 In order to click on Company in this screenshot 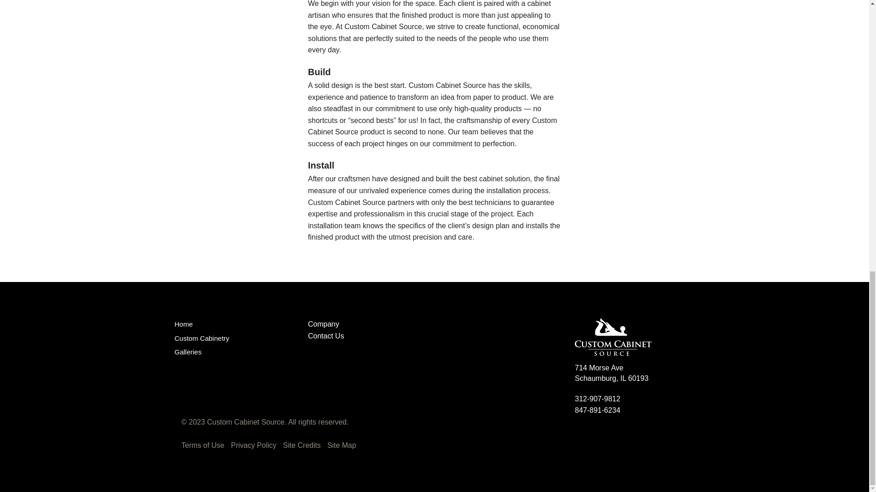, I will do `click(323, 324)`.